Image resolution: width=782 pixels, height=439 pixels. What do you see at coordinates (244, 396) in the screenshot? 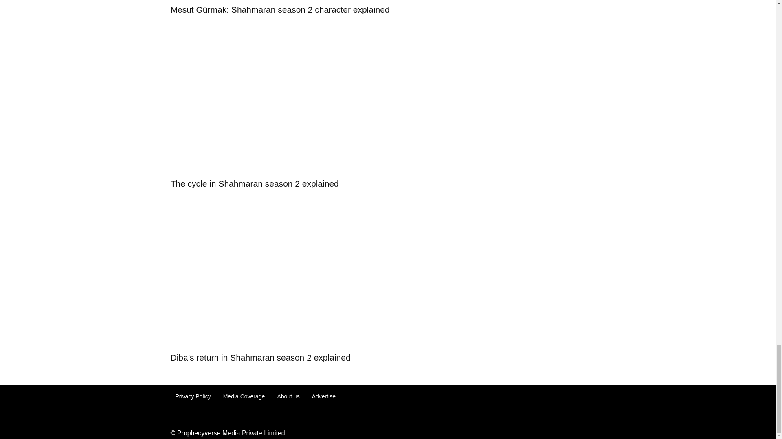
I see `Media Coverage` at bounding box center [244, 396].